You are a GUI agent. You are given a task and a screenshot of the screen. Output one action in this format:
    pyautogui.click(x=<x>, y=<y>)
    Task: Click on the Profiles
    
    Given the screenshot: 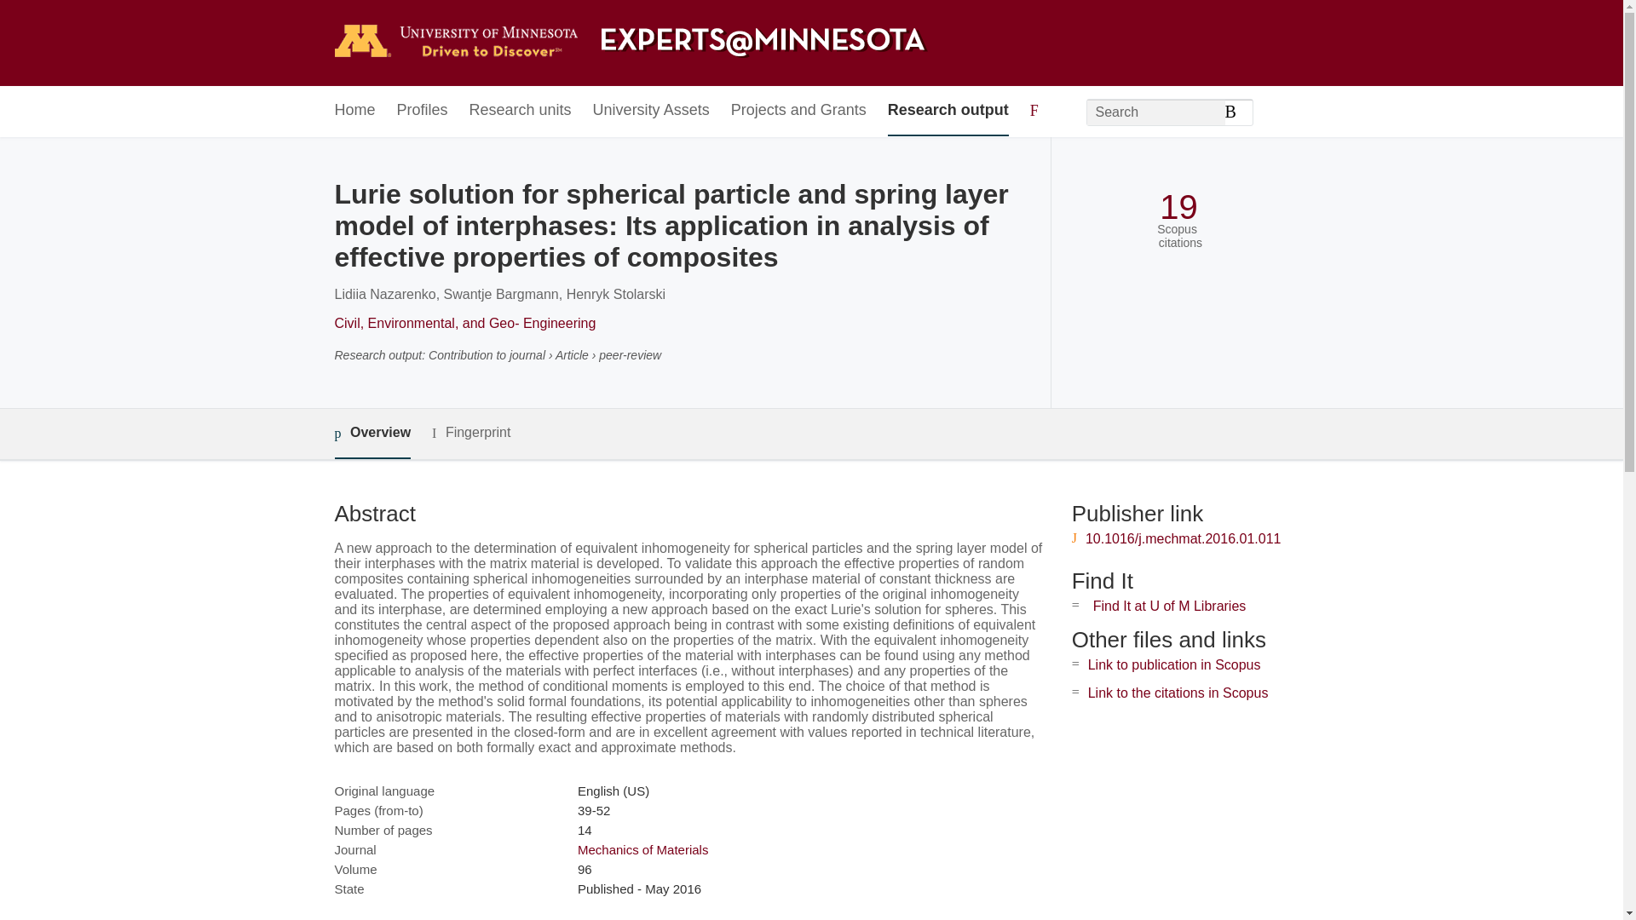 What is the action you would take?
    pyautogui.click(x=423, y=111)
    